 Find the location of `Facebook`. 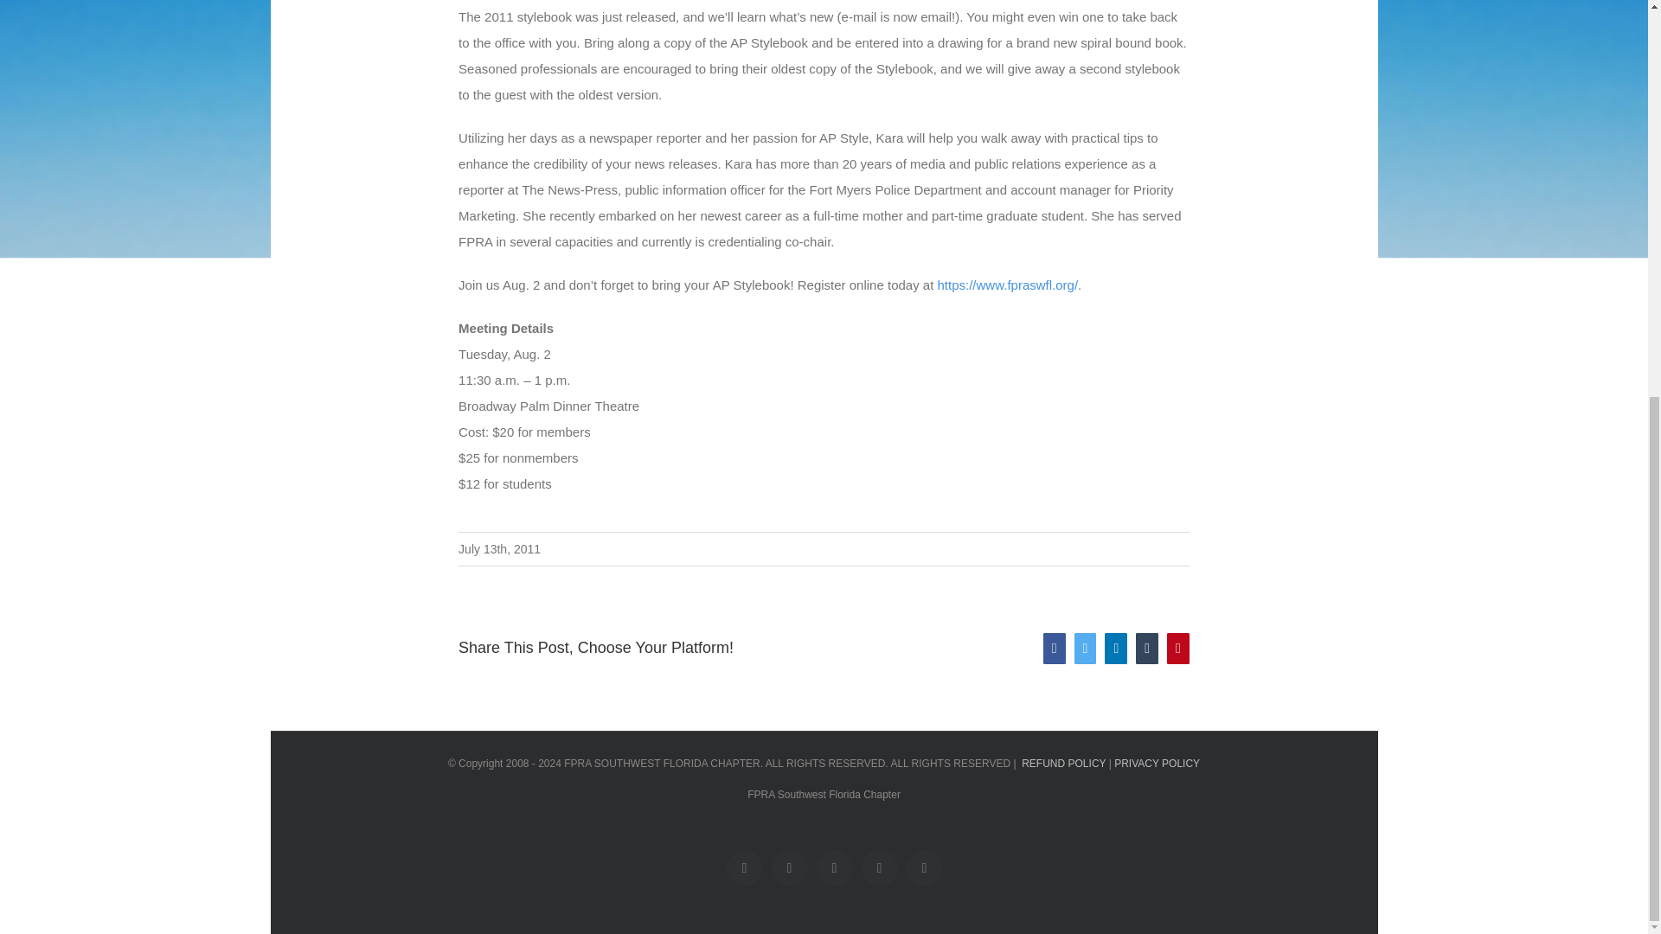

Facebook is located at coordinates (744, 867).